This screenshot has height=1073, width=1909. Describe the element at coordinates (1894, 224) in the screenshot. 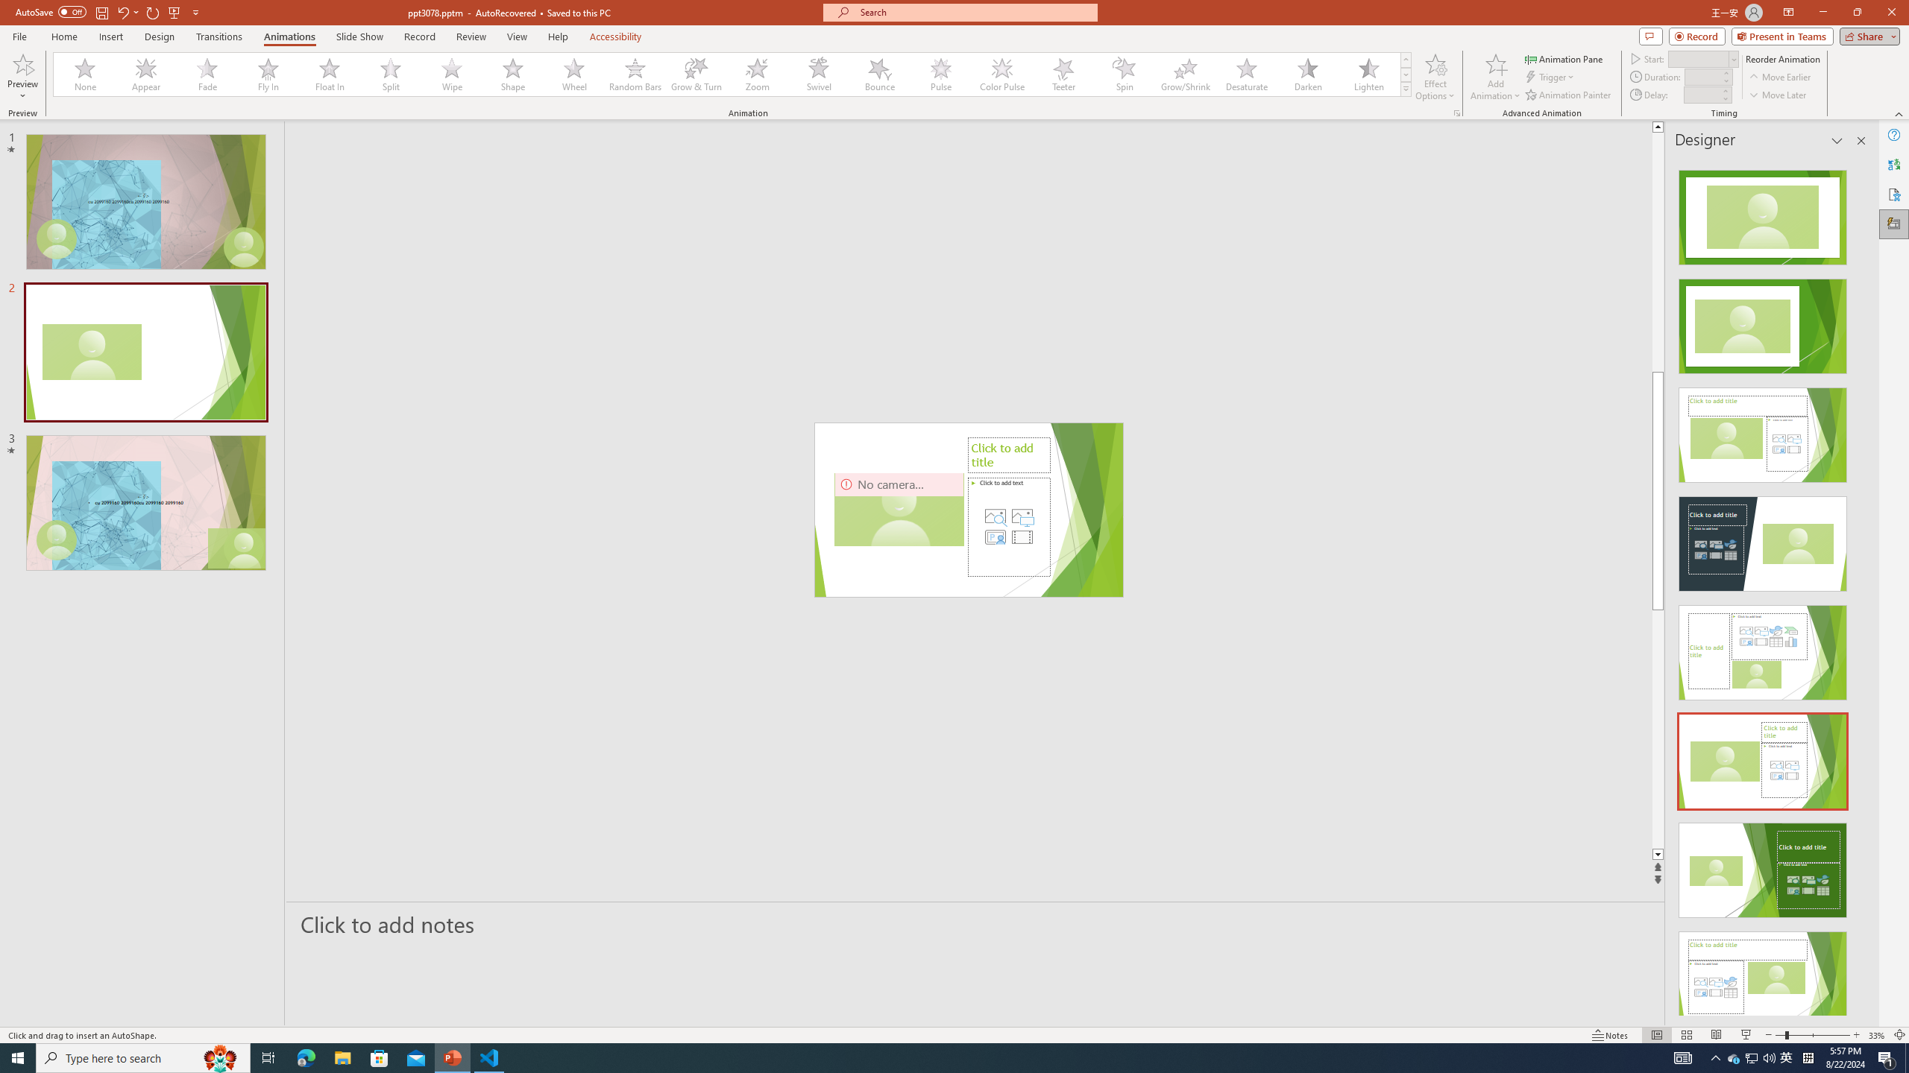

I see `Designer` at that location.